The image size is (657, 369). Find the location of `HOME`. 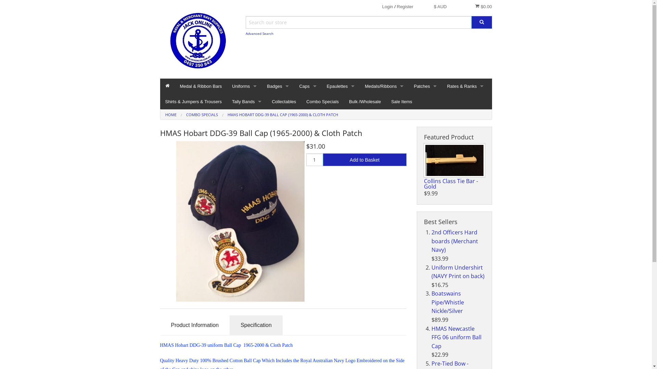

HOME is located at coordinates (170, 115).